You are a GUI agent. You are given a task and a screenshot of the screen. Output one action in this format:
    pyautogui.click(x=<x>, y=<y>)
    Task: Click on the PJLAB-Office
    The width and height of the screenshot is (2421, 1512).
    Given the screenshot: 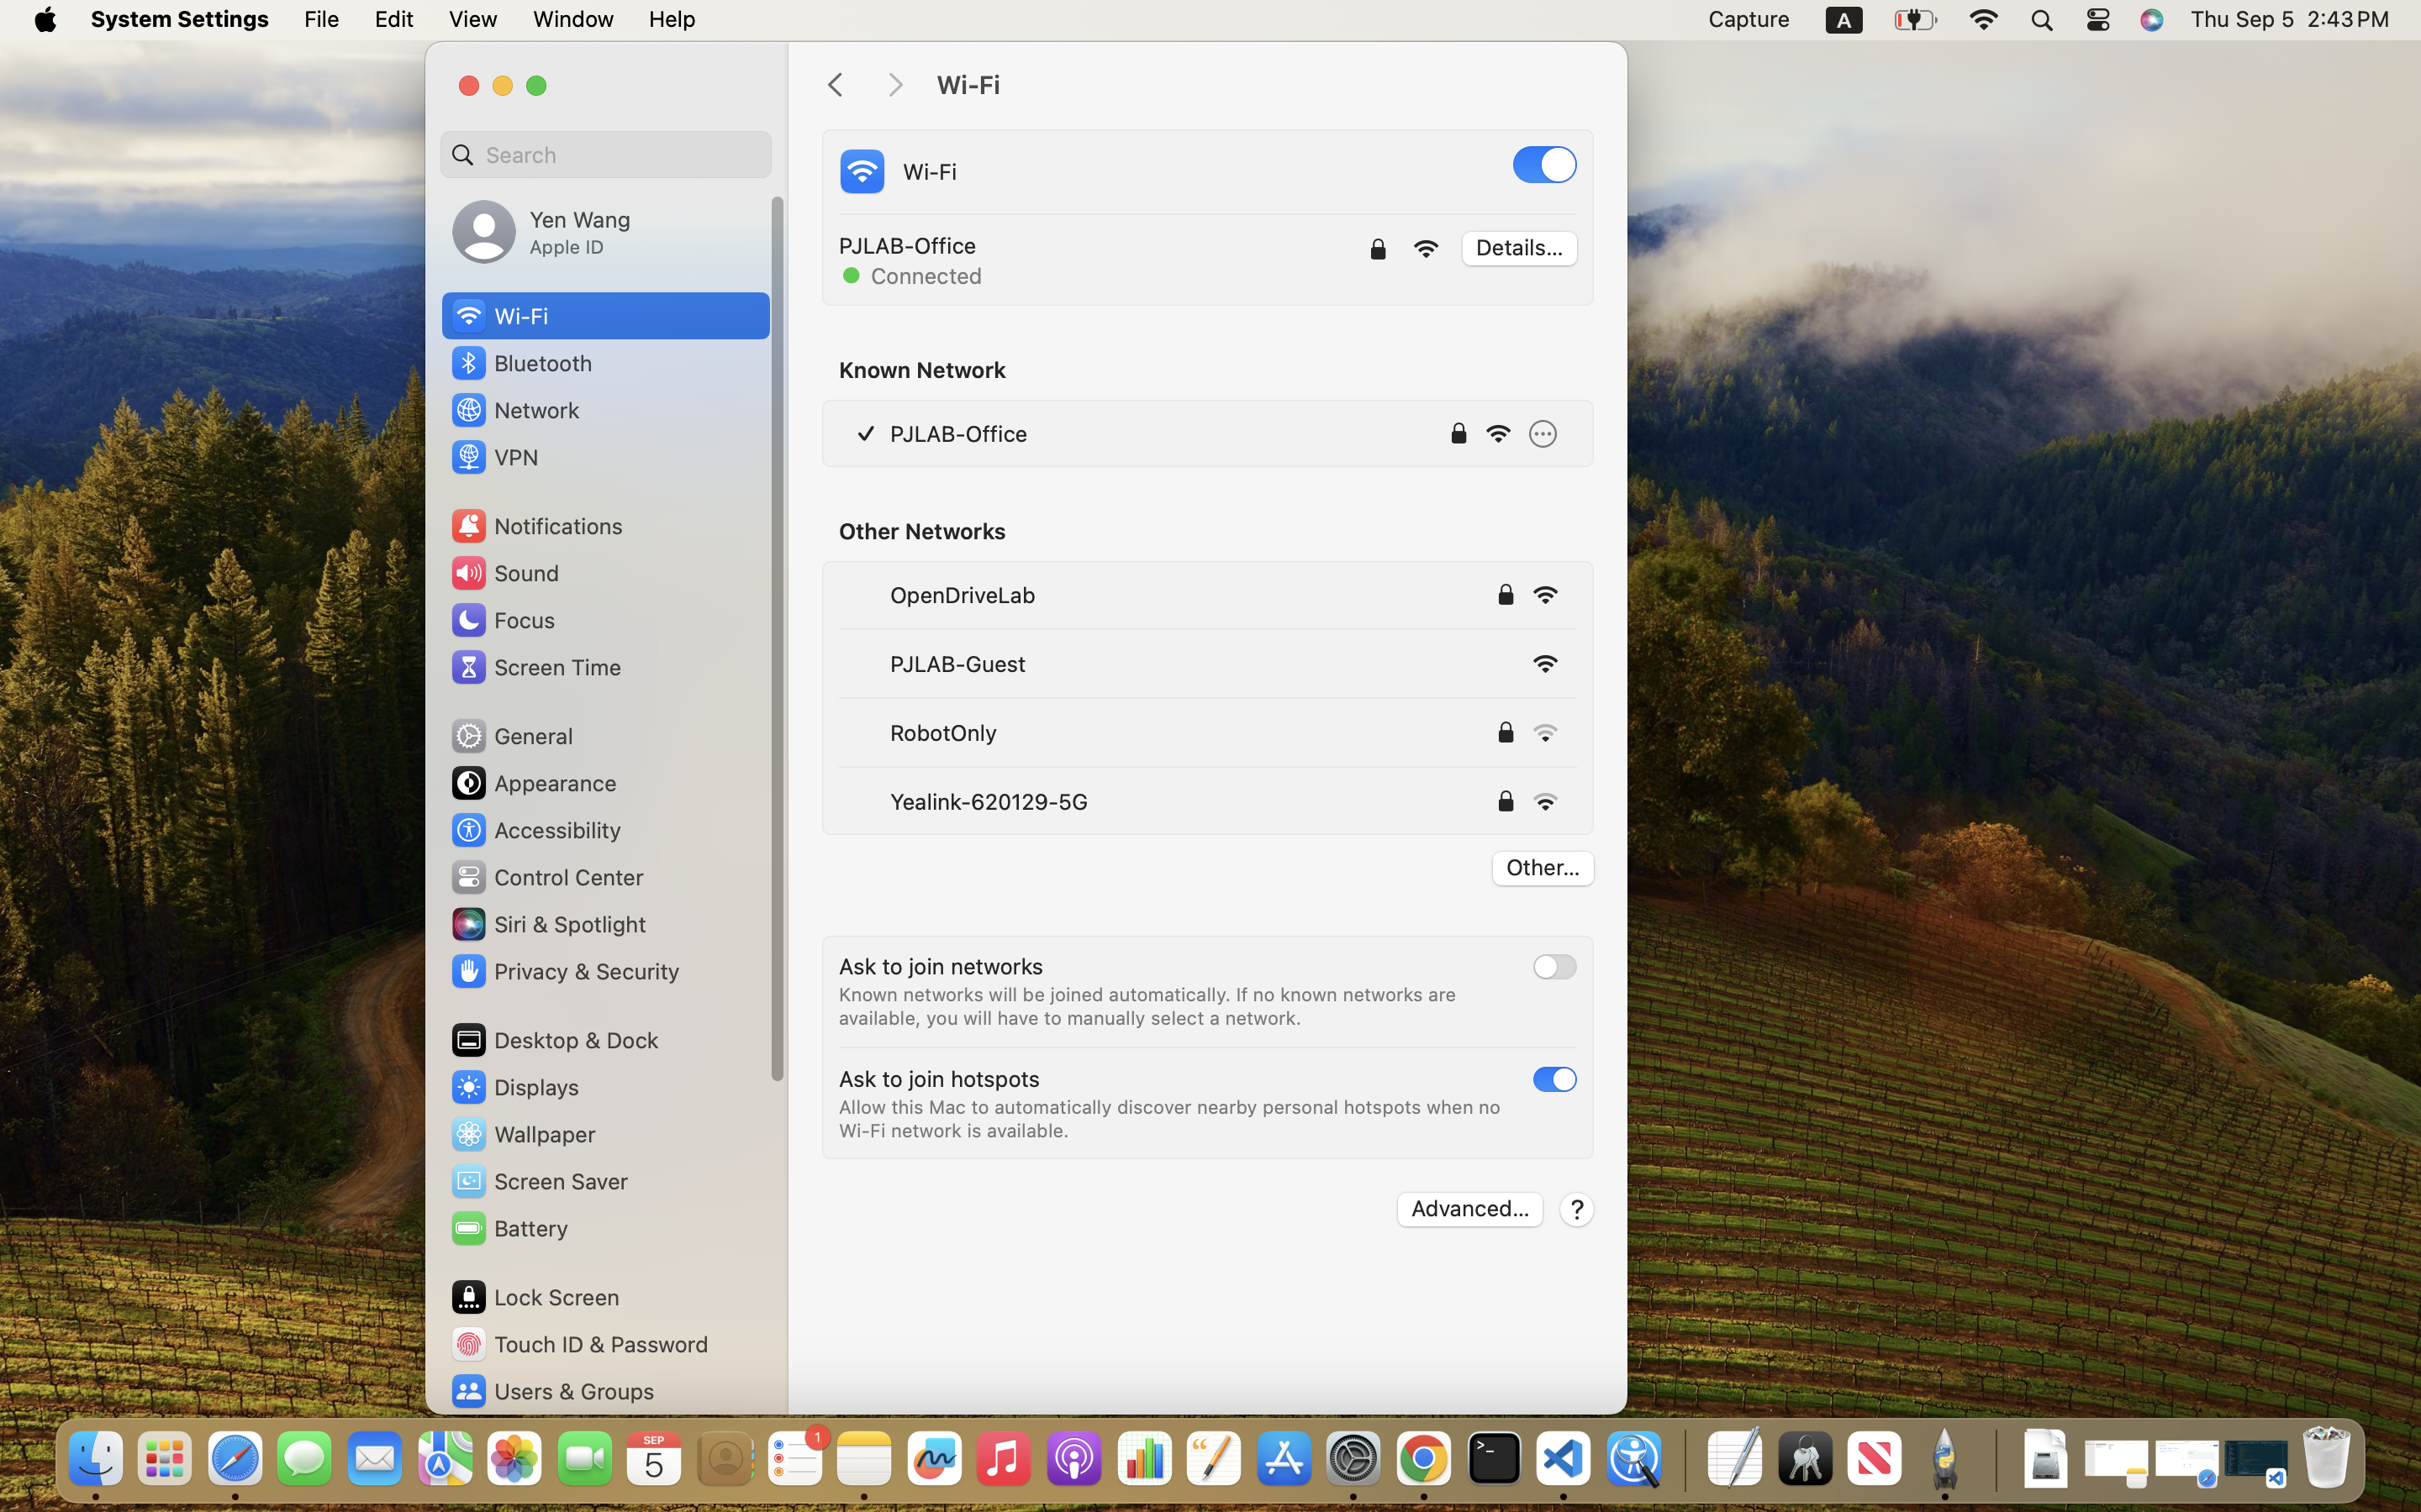 What is the action you would take?
    pyautogui.click(x=958, y=433)
    